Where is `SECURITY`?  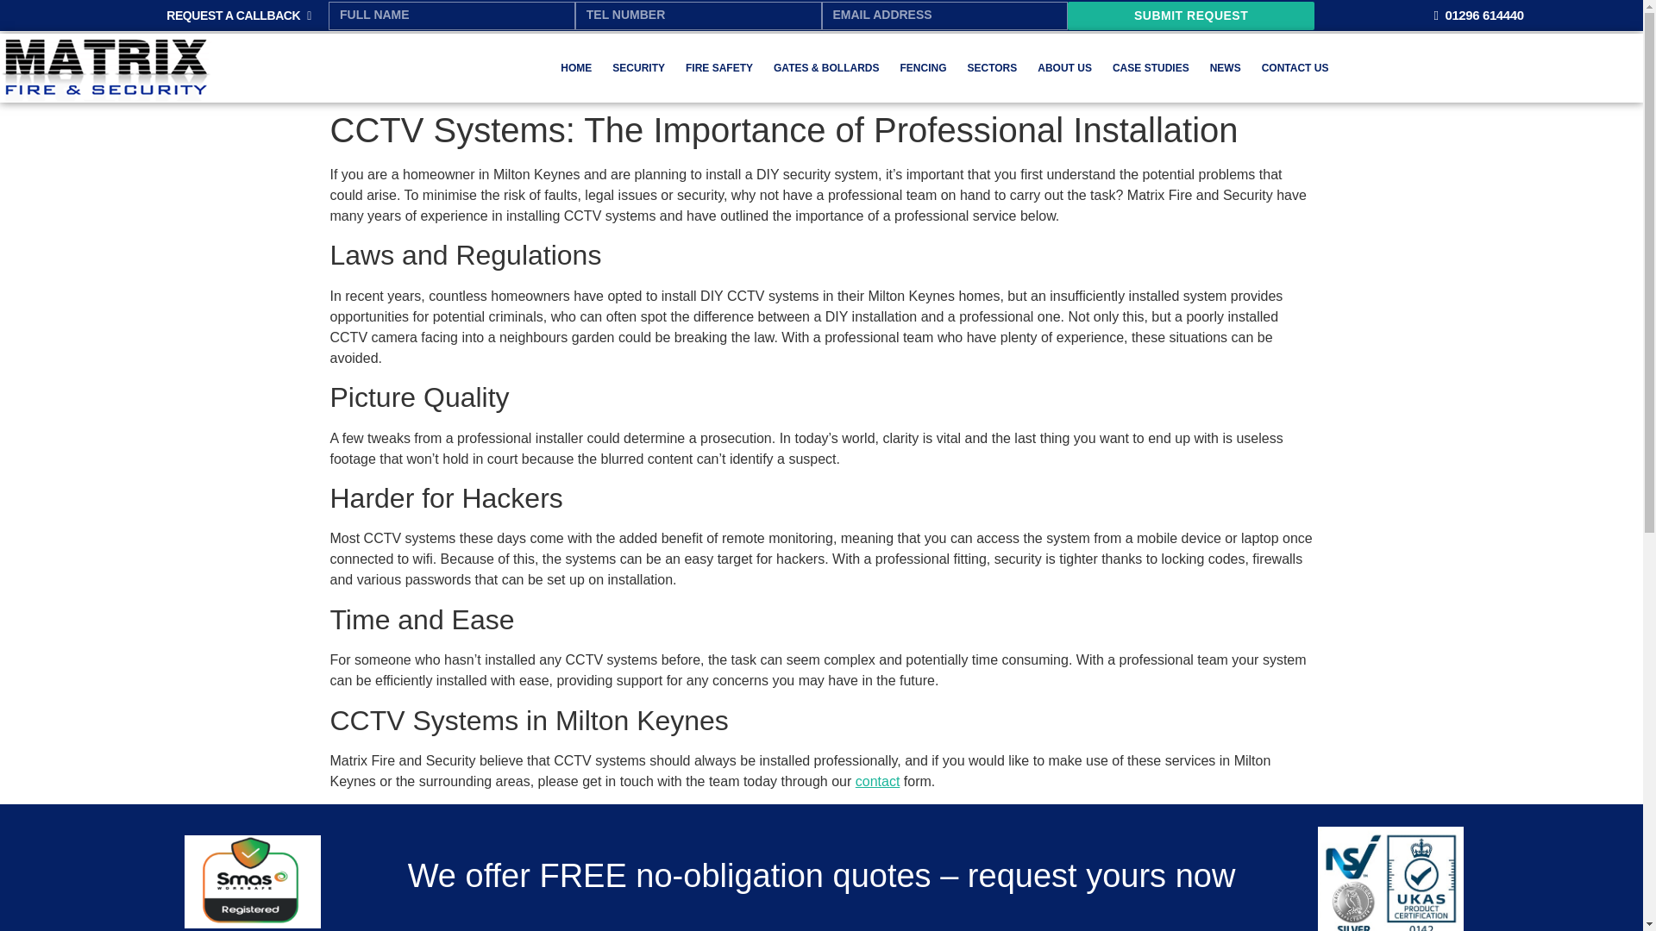
SECURITY is located at coordinates (638, 67).